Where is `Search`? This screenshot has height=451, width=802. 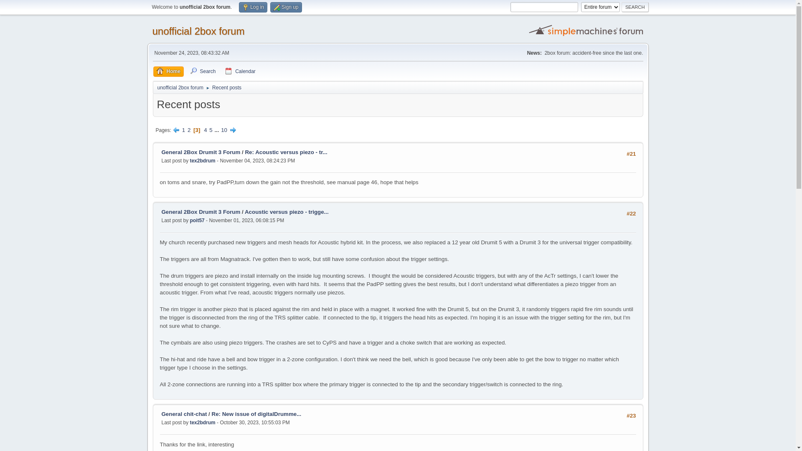
Search is located at coordinates (635, 7).